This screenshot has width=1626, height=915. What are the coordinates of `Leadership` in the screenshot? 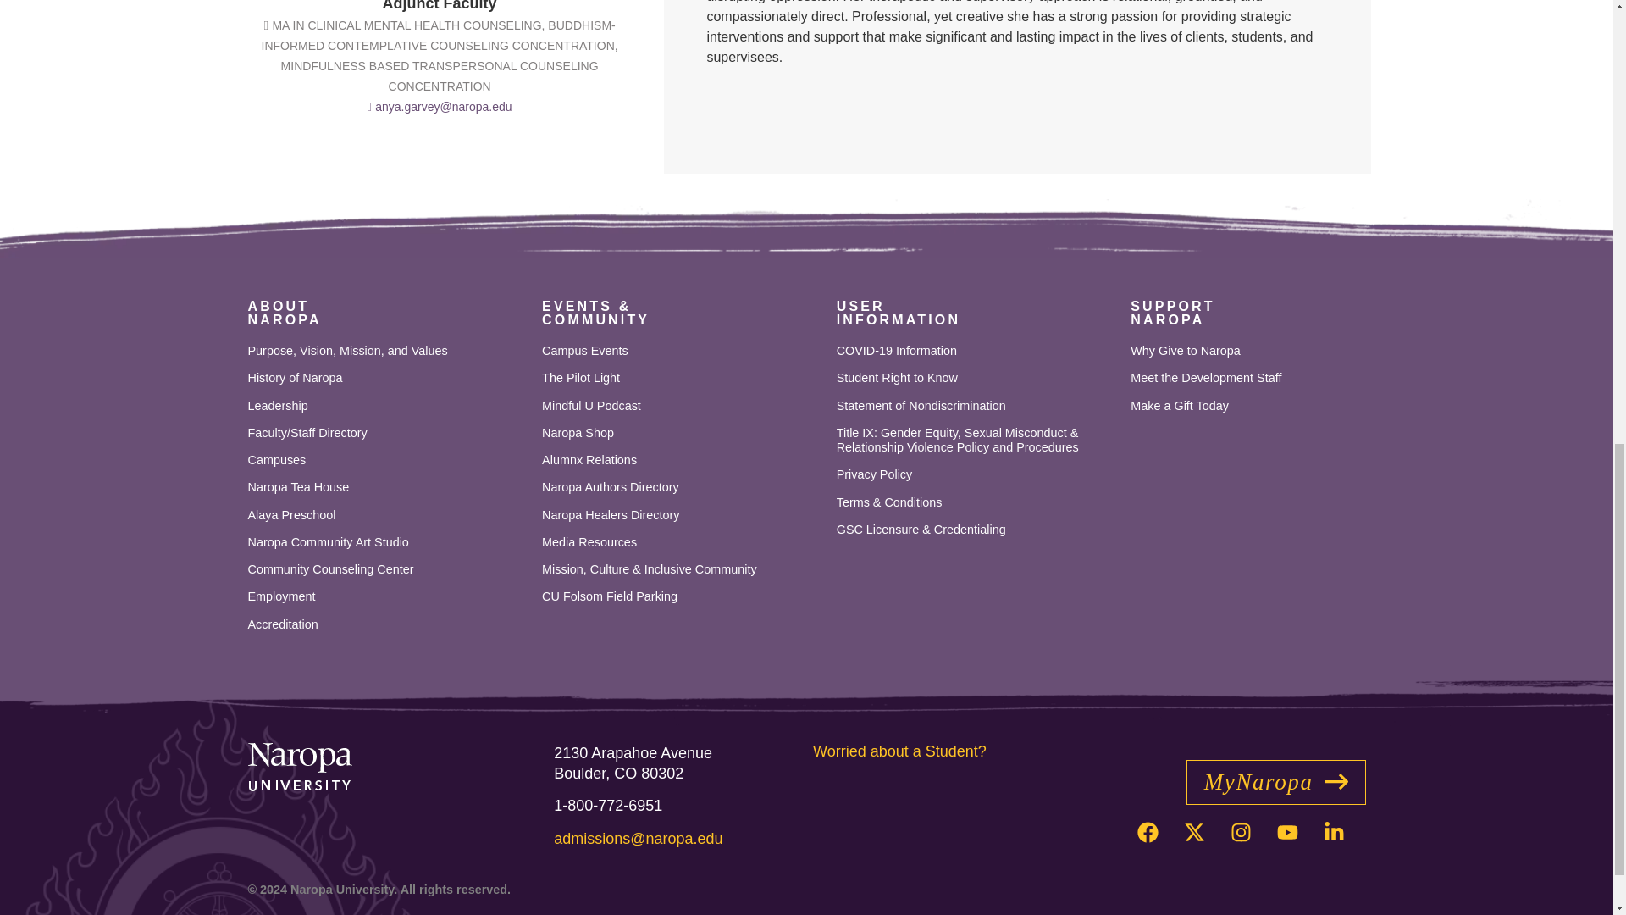 It's located at (386, 406).